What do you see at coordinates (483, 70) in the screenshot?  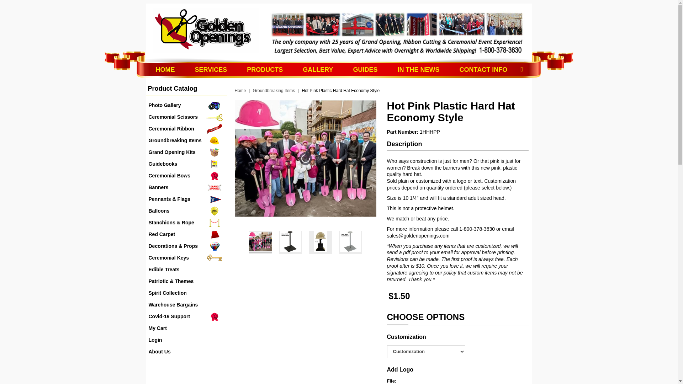 I see `CONTACT INFO` at bounding box center [483, 70].